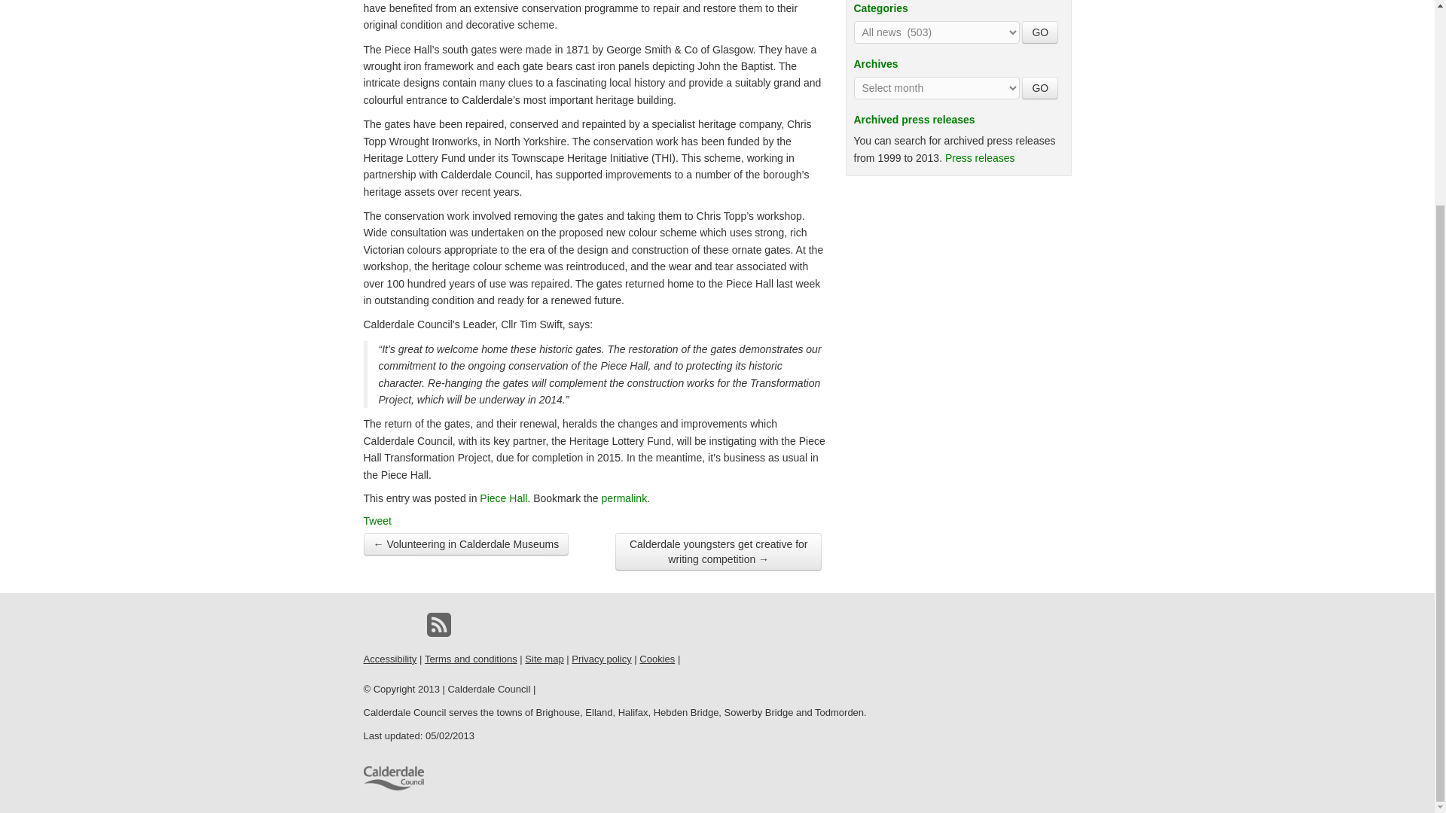 Image resolution: width=1446 pixels, height=813 pixels. I want to click on Piece Hall, so click(503, 498).